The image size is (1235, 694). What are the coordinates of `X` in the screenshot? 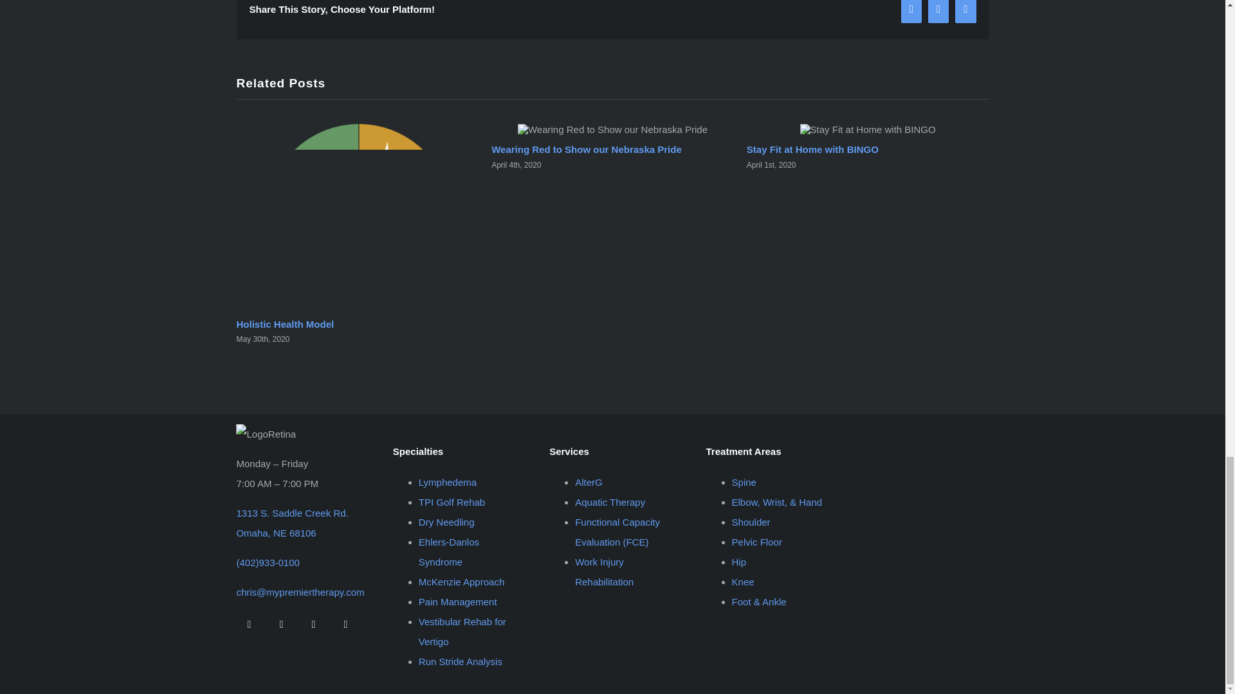 It's located at (938, 12).